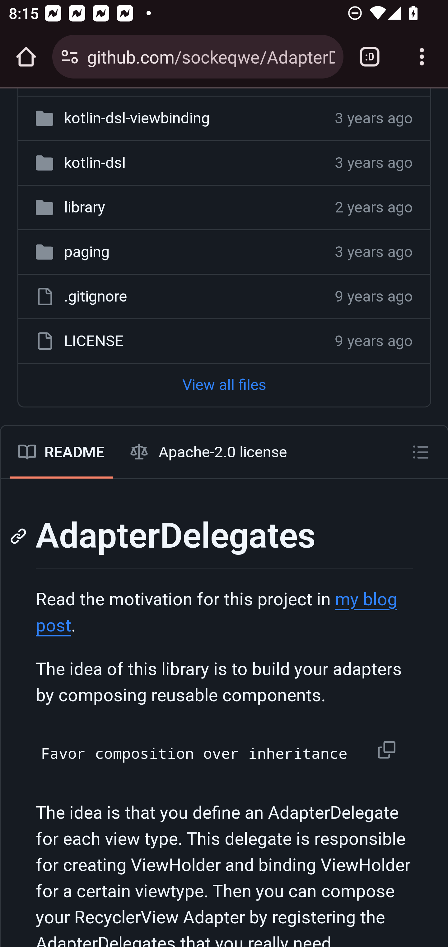 This screenshot has height=947, width=448. Describe the element at coordinates (61, 453) in the screenshot. I see `README` at that location.